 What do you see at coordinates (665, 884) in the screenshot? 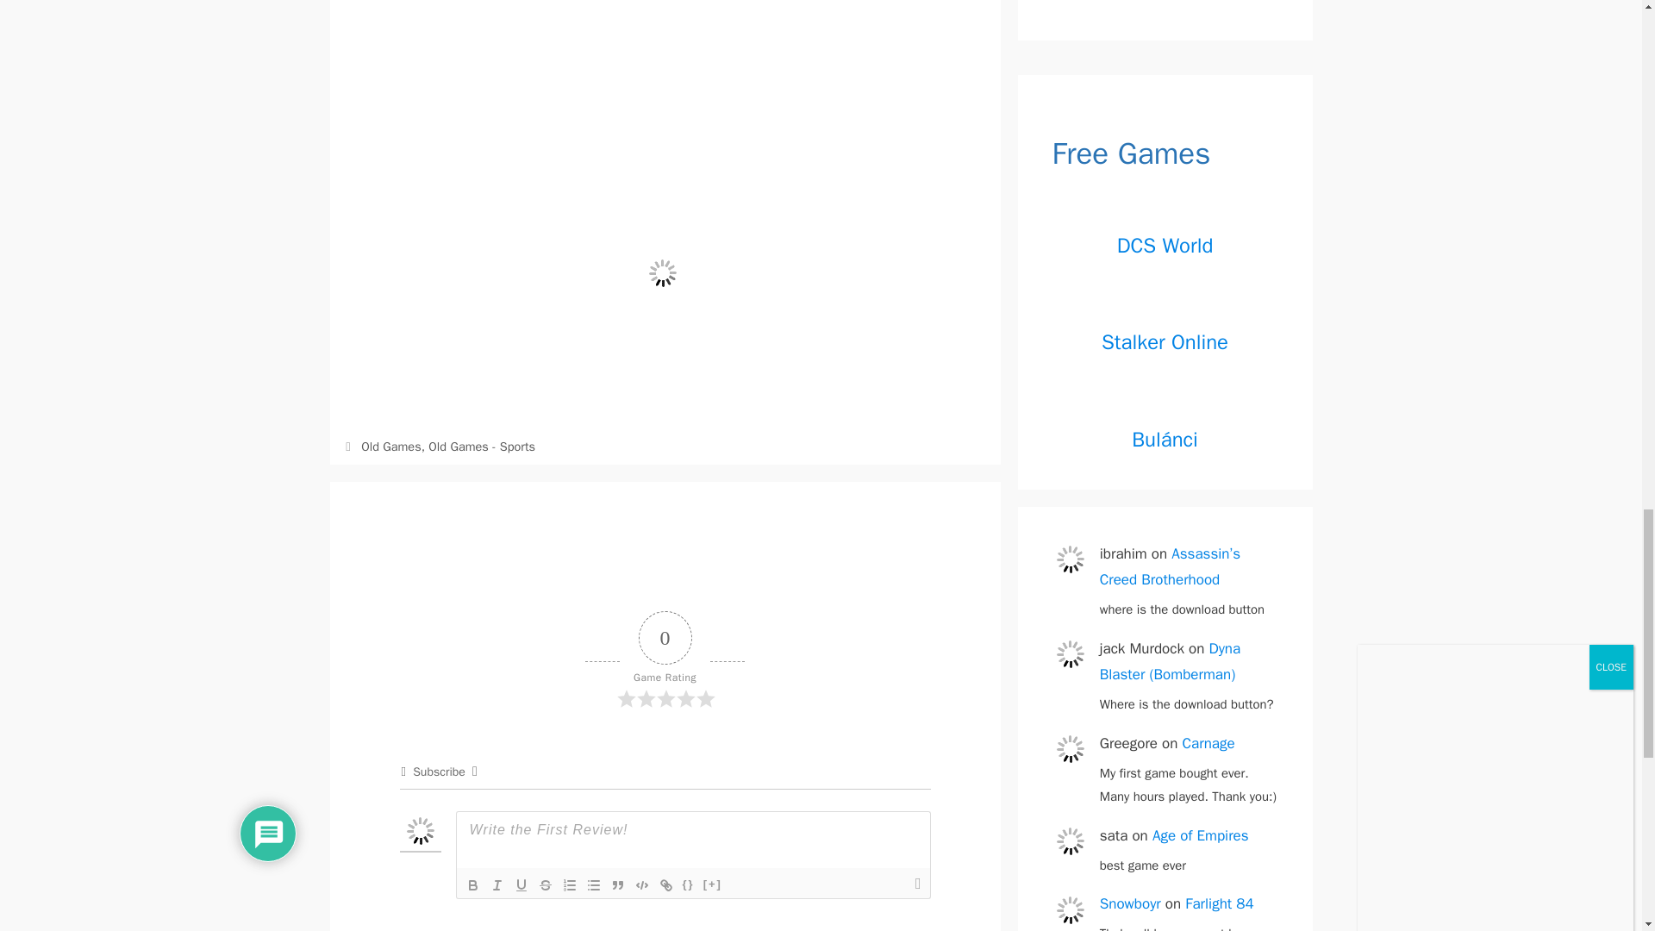
I see `Link` at bounding box center [665, 884].